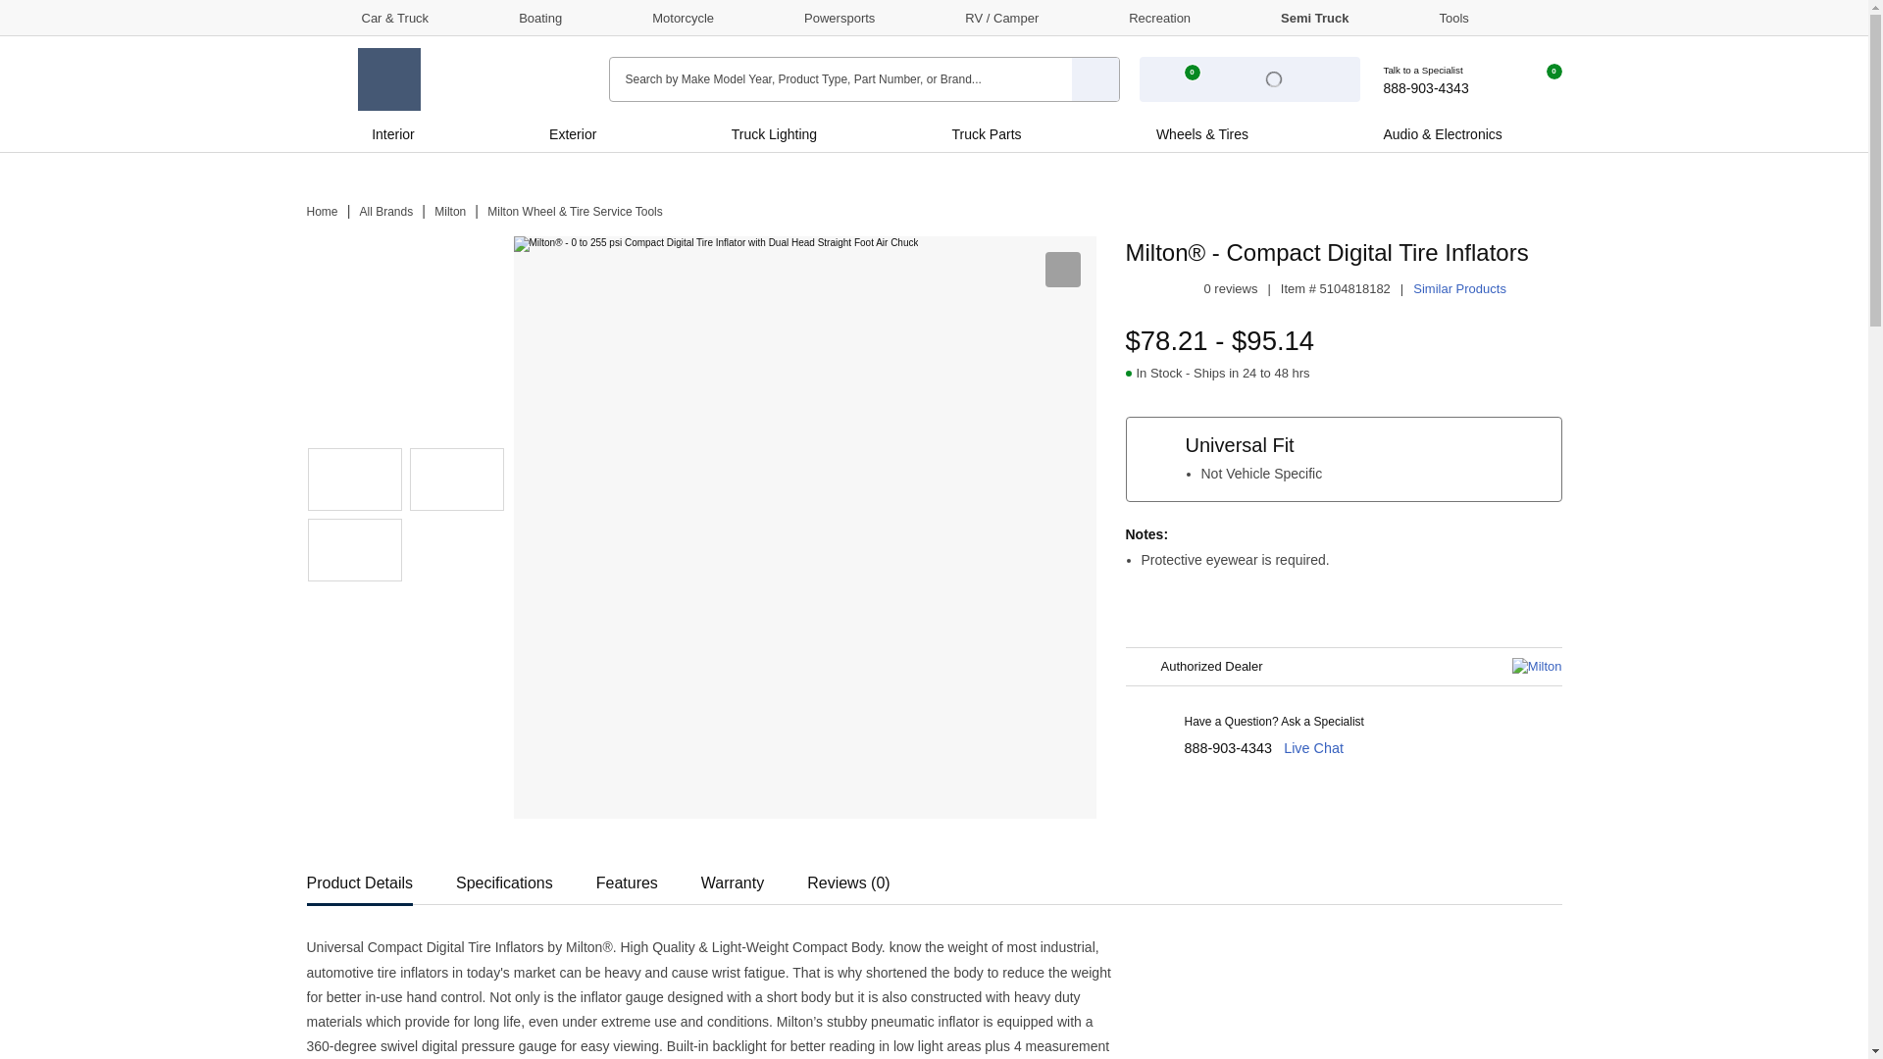 The width and height of the screenshot is (1883, 1059). I want to click on Features, so click(627, 877).